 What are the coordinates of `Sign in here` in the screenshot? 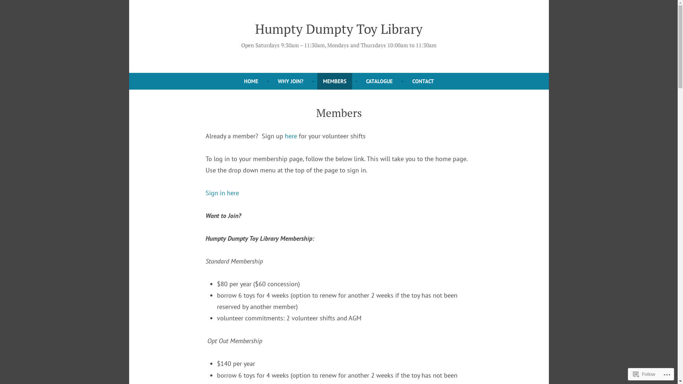 It's located at (222, 193).